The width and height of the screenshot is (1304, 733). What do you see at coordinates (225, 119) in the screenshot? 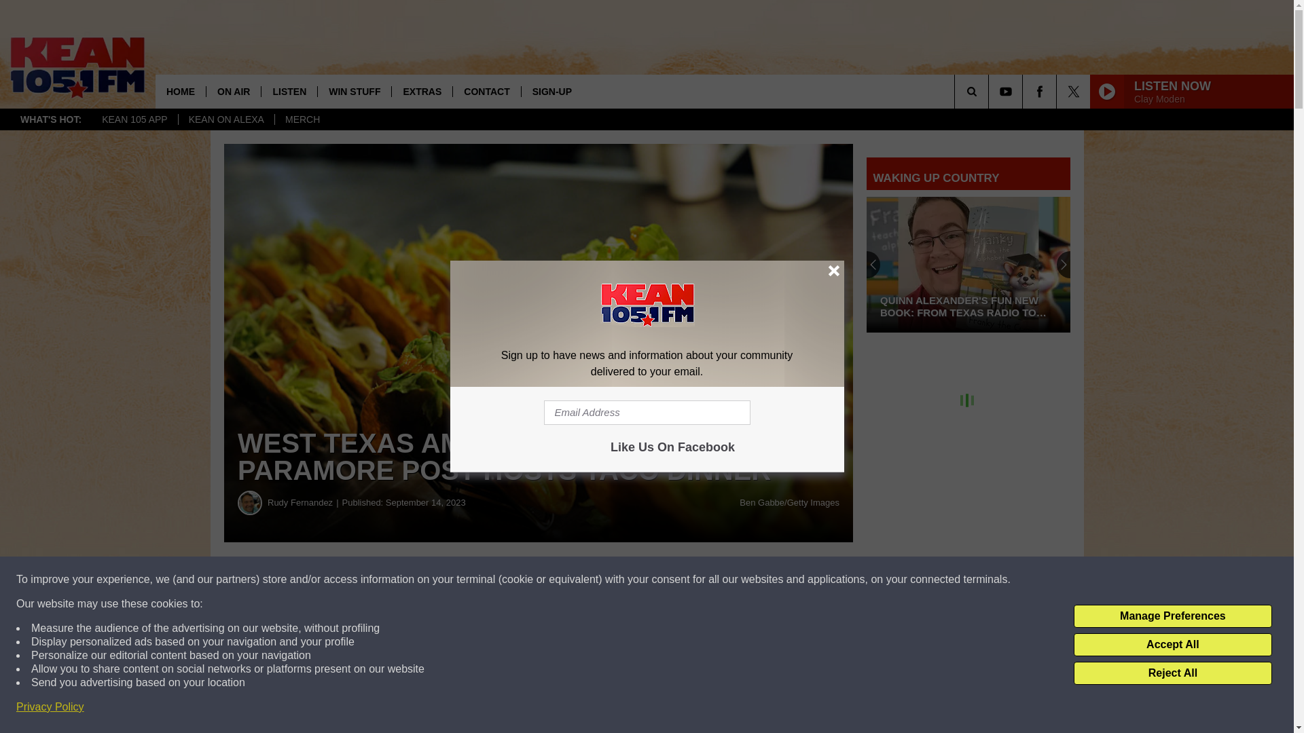
I see `KEAN ON ALEXA` at bounding box center [225, 119].